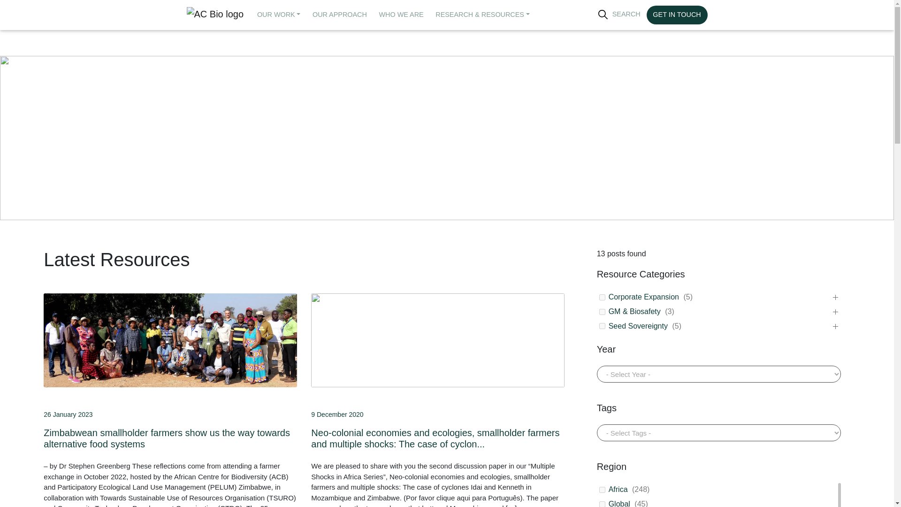  Describe the element at coordinates (677, 15) in the screenshot. I see `GET IN TOUCH` at that location.